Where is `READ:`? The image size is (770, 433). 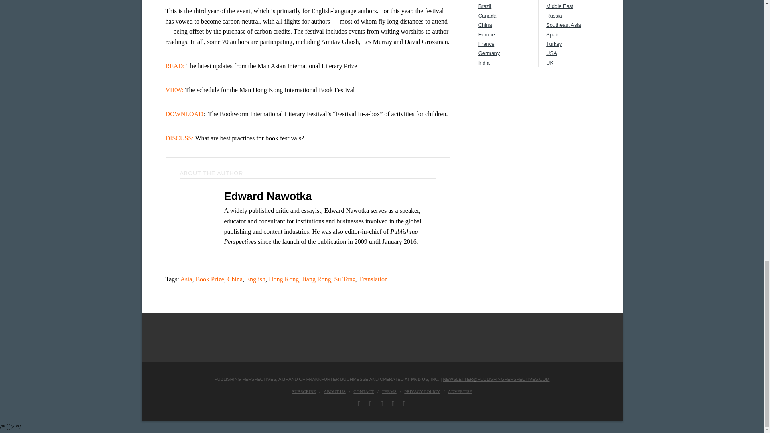 READ: is located at coordinates (176, 66).